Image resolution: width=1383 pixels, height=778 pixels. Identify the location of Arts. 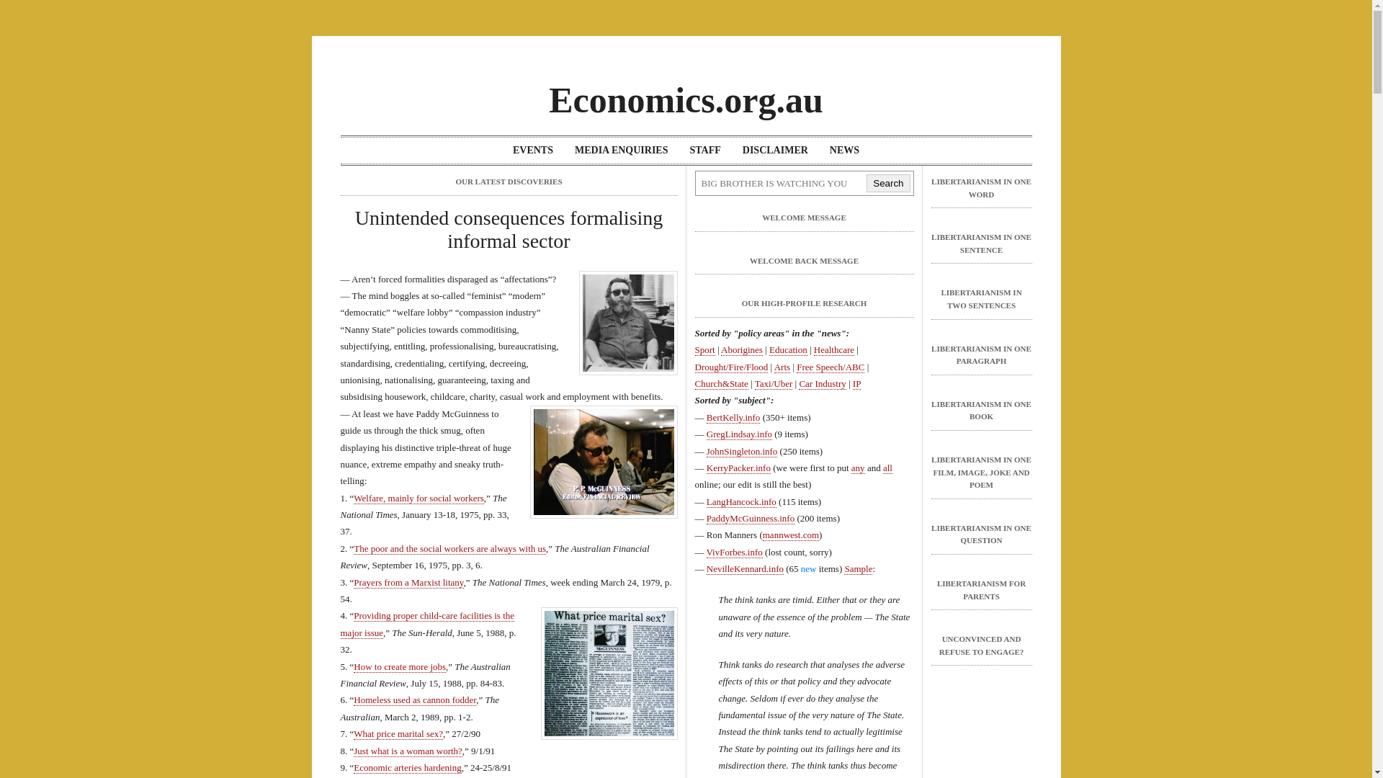
(782, 367).